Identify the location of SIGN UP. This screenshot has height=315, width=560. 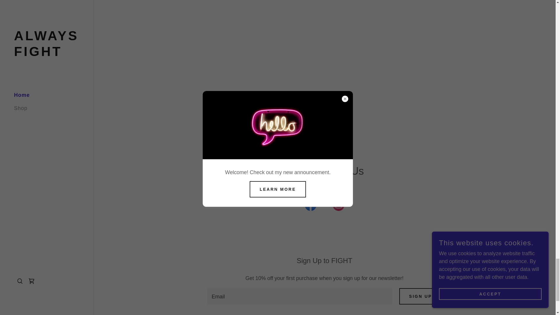
(421, 296).